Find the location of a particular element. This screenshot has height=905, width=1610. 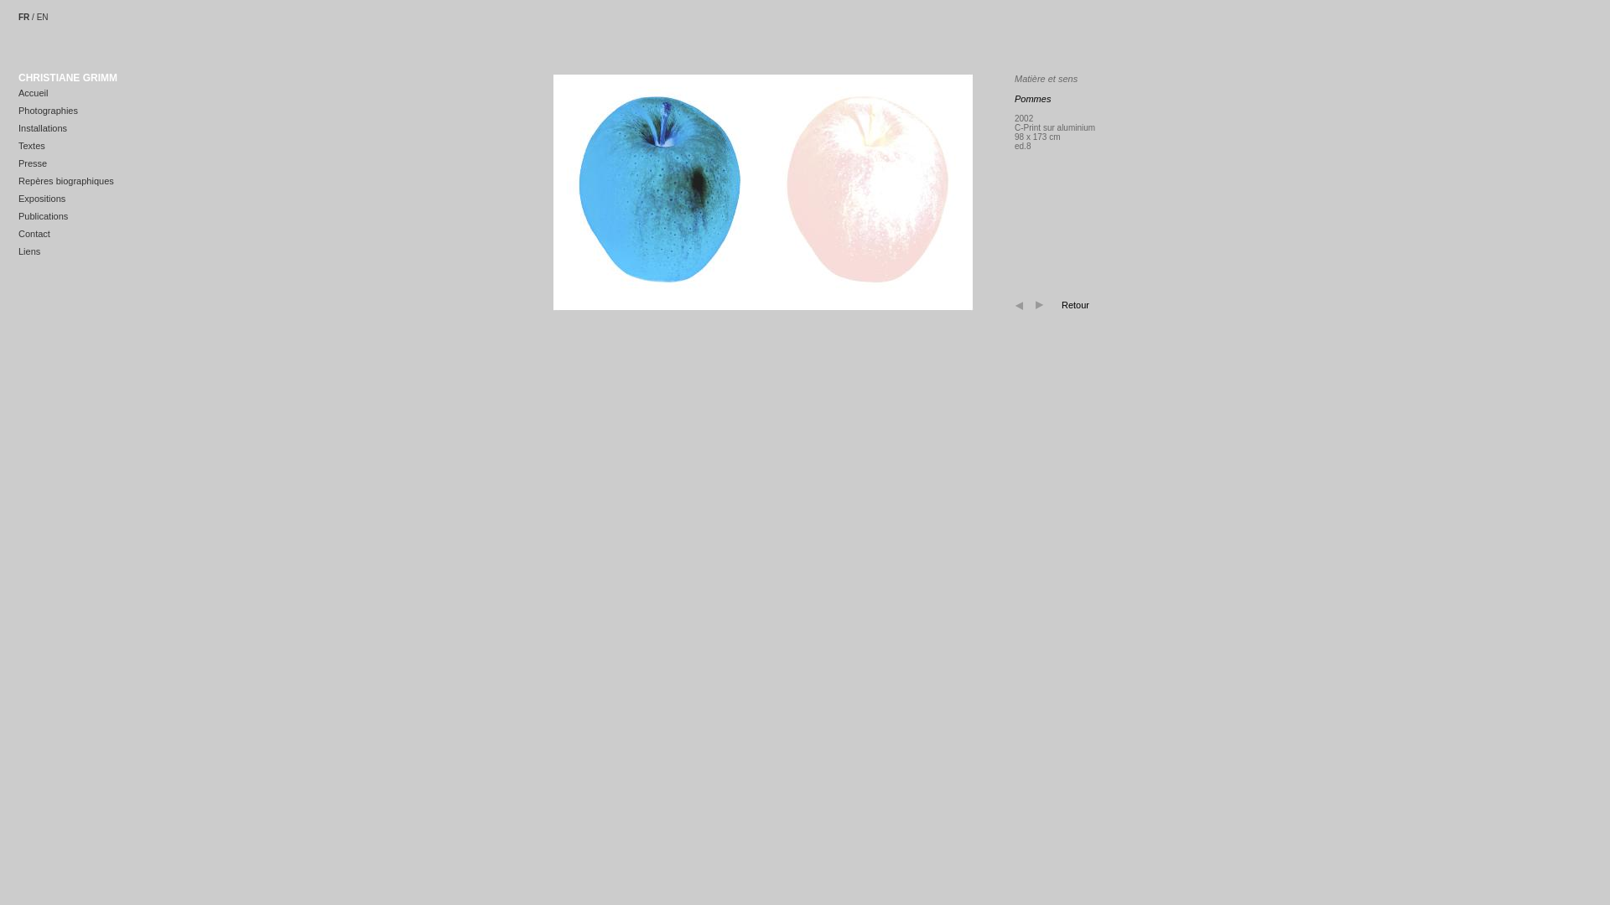

Contact is located at coordinates (34, 234).